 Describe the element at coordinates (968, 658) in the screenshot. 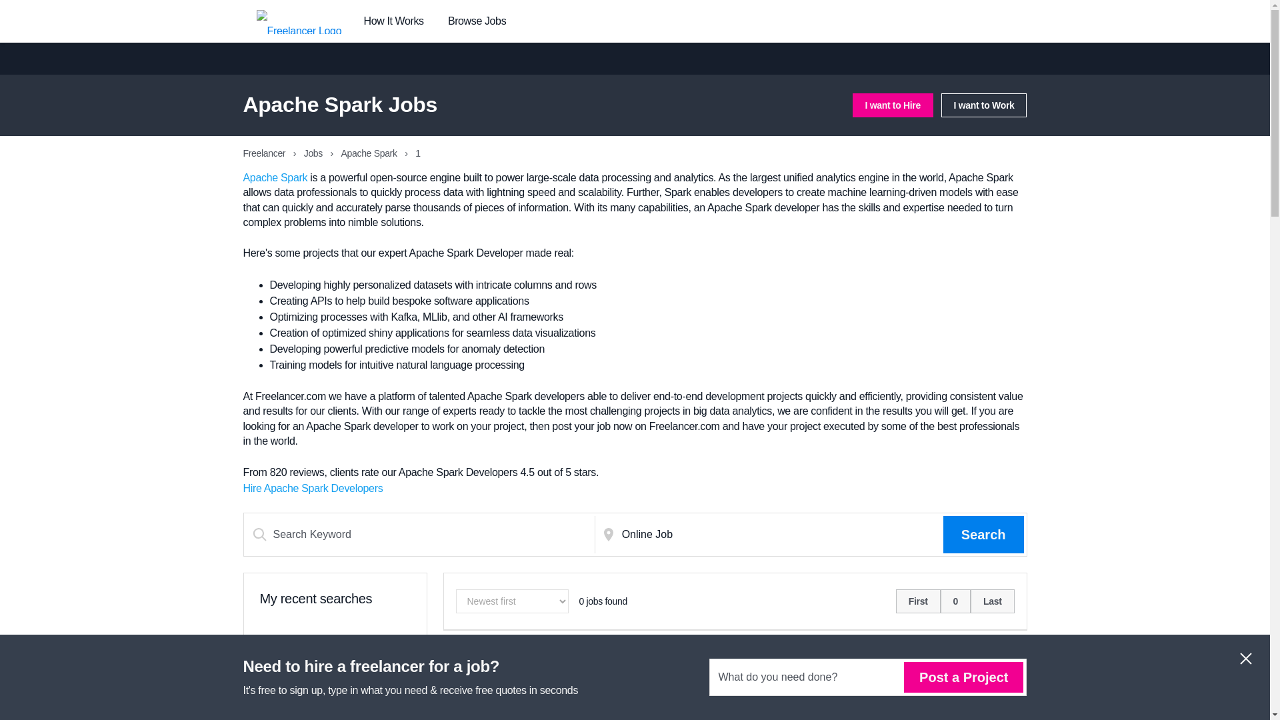

I see `0` at that location.